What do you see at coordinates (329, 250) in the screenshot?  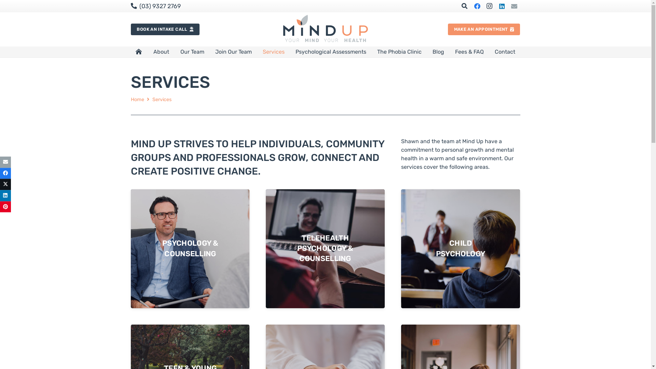 I see `TELEHEALTH PSYCHOLOGY & COUNSELLING` at bounding box center [329, 250].